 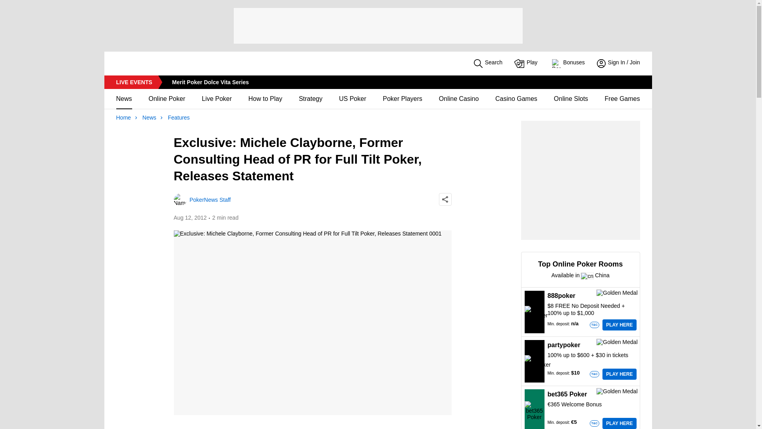 I want to click on bet365 Poker, so click(x=535, y=411).